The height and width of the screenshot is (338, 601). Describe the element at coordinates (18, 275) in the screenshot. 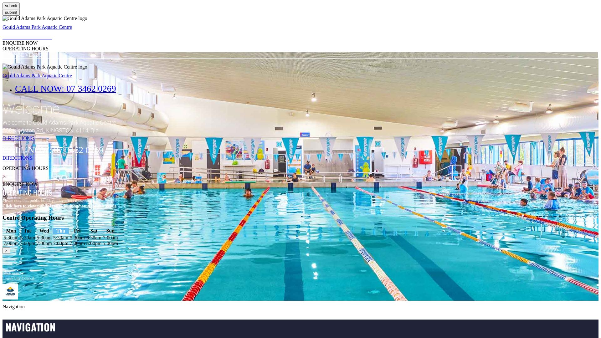

I see `Proudly owned by
Logan City Council` at that location.